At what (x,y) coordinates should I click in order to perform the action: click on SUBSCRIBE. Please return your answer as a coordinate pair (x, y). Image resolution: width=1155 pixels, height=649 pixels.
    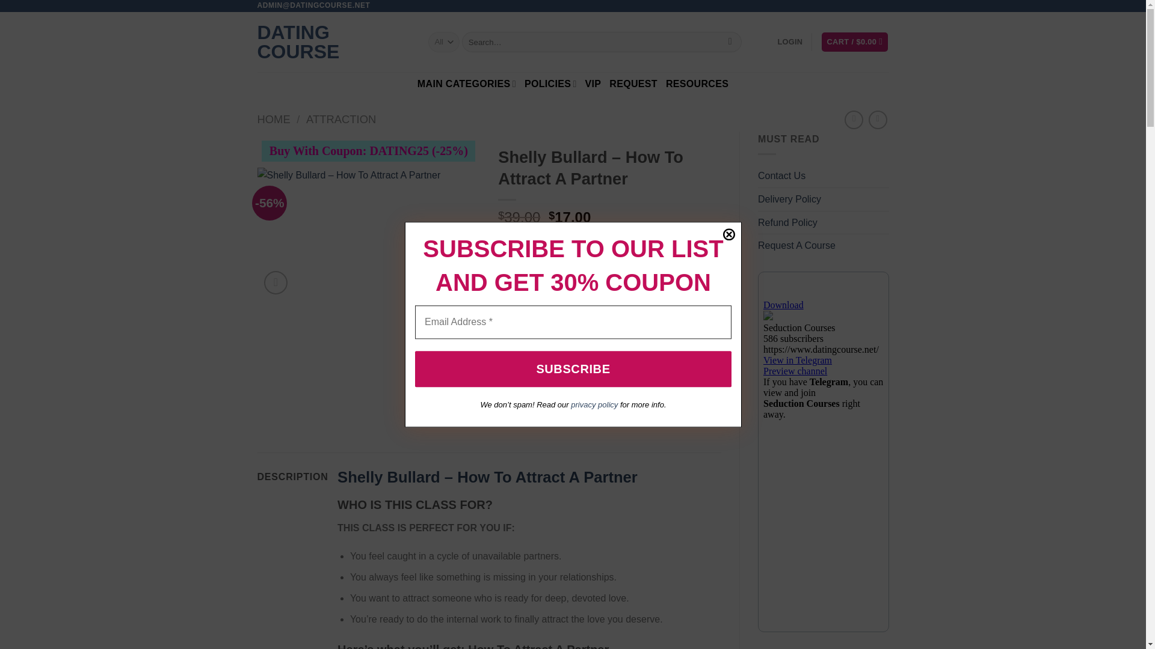
    Looking at the image, I should click on (573, 369).